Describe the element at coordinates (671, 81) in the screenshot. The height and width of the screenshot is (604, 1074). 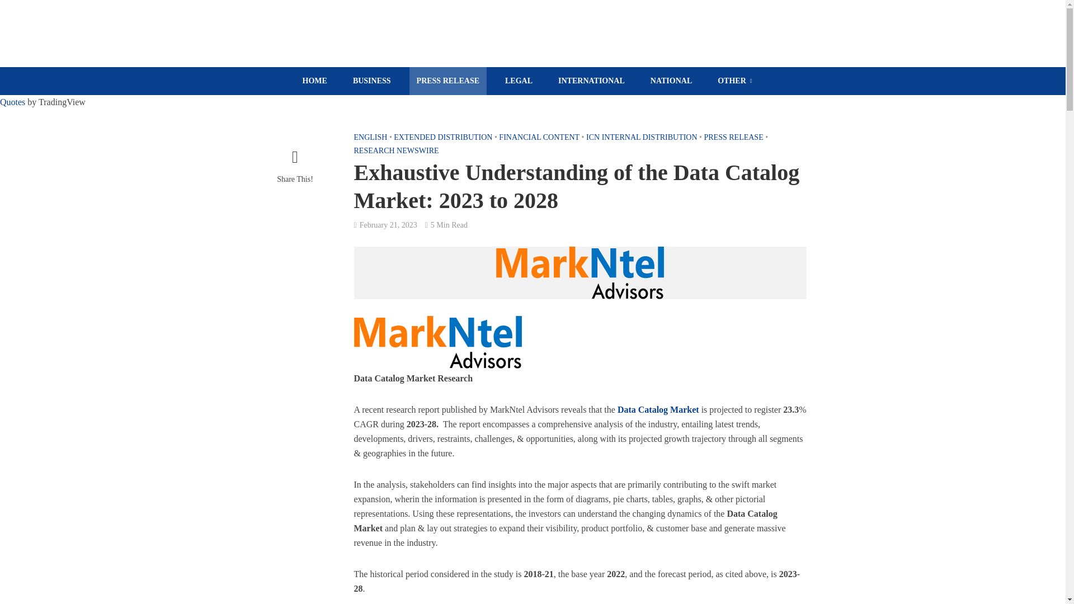
I see `NATIONAL` at that location.